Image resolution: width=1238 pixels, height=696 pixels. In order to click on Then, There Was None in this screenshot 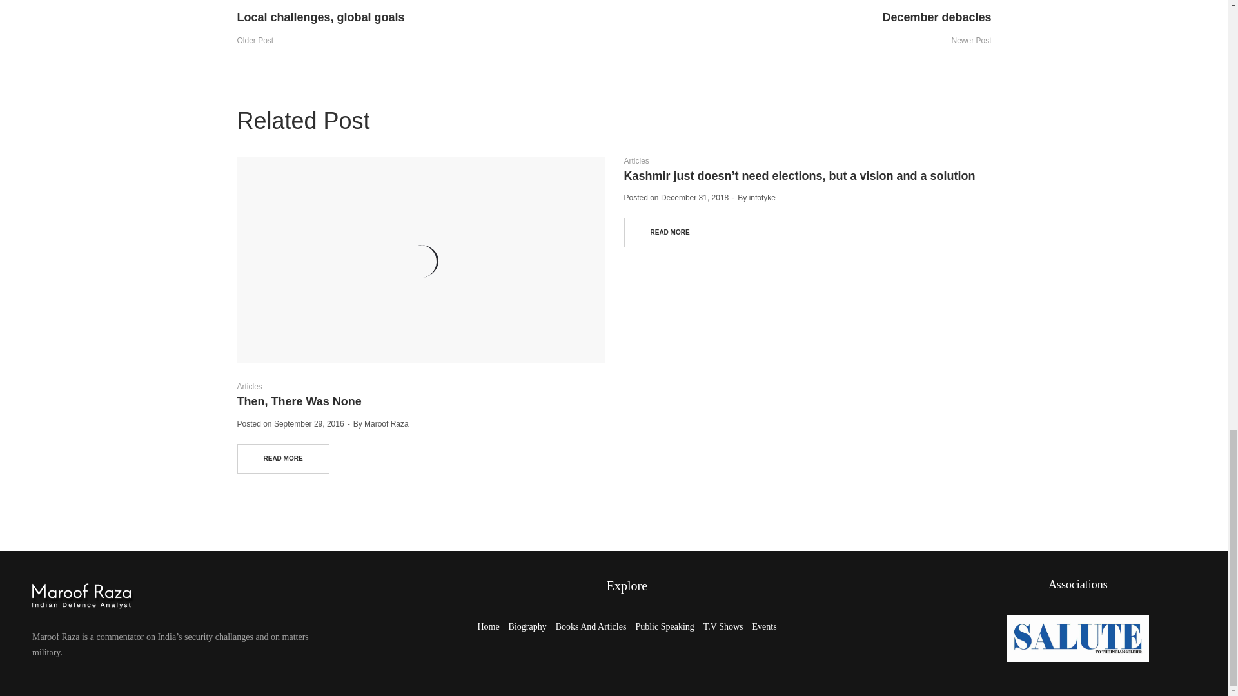, I will do `click(250, 386)`.